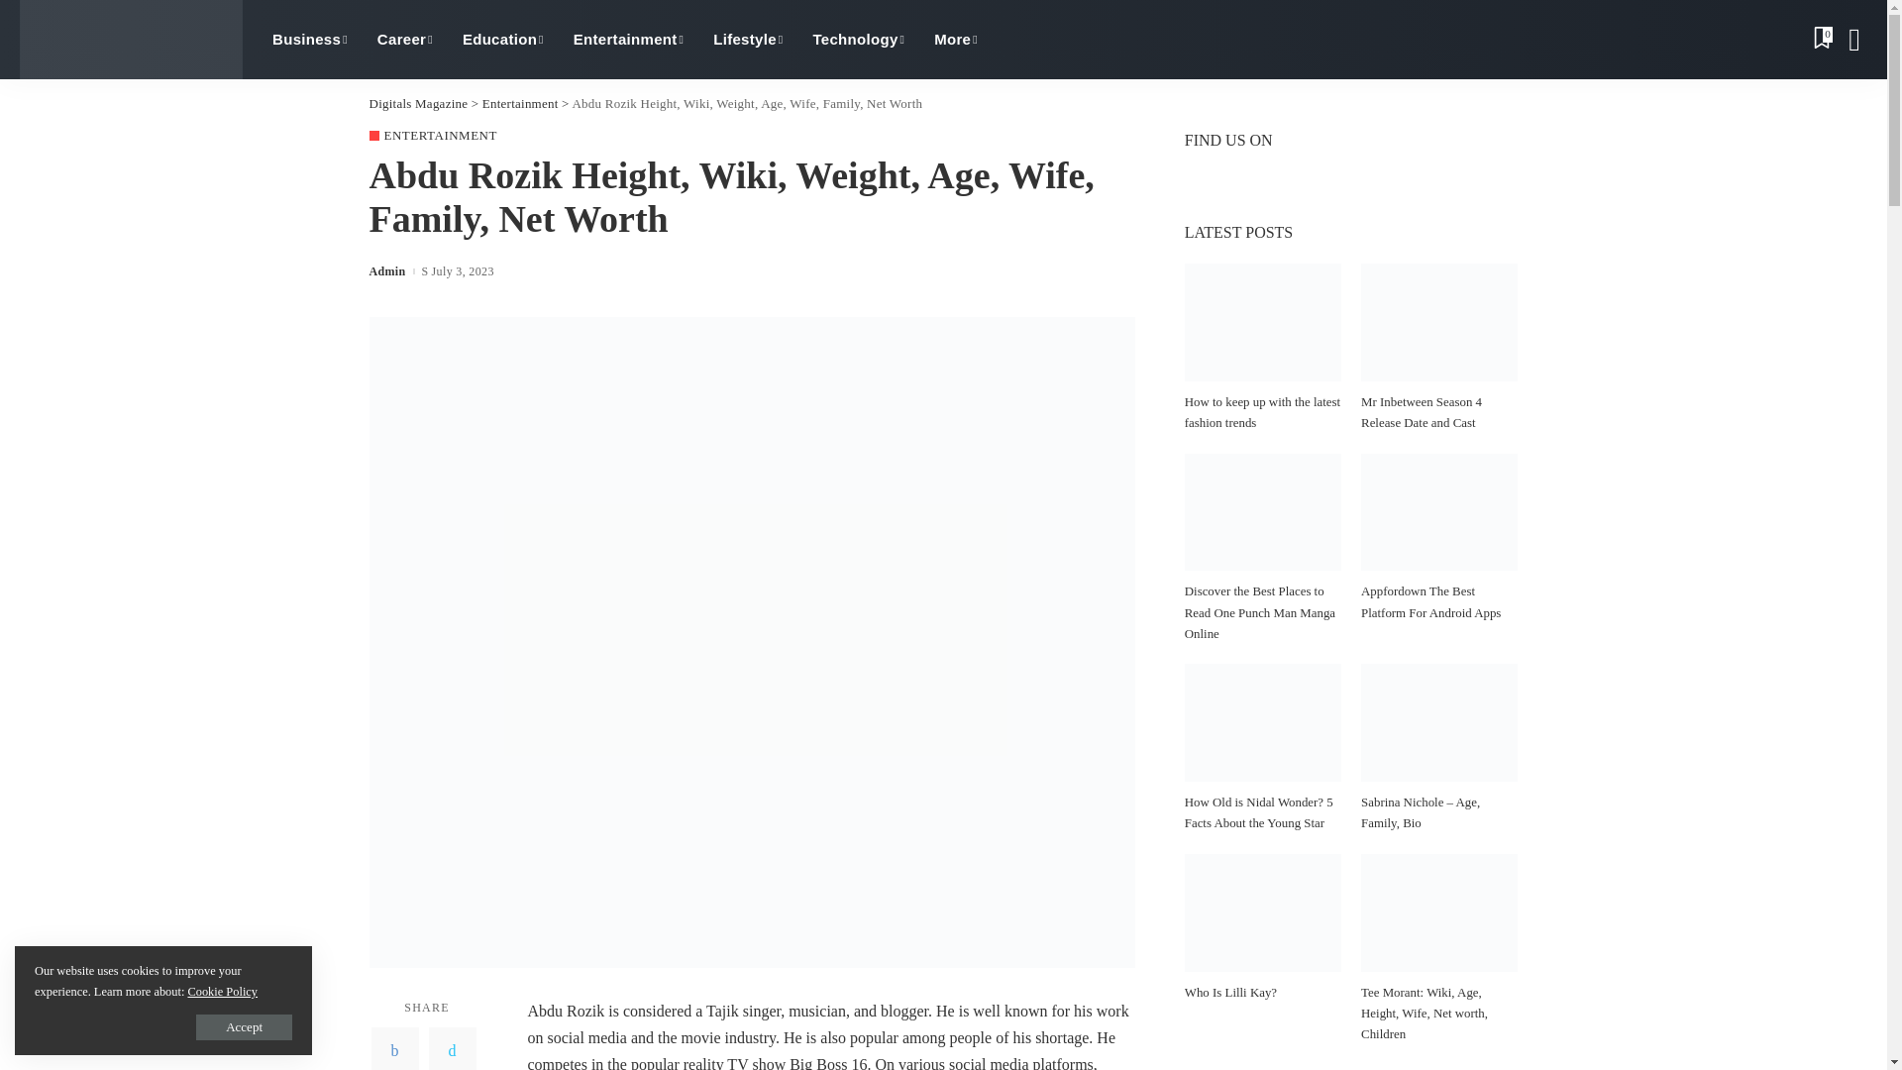  I want to click on Go to Digitals Magazine., so click(418, 103).